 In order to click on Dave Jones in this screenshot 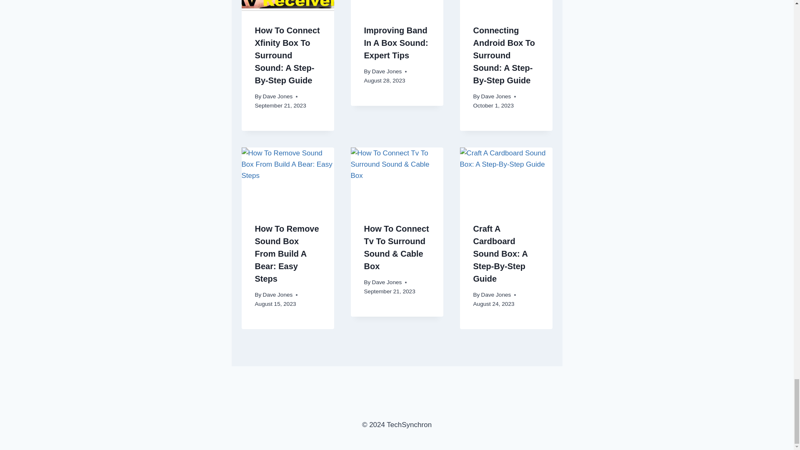, I will do `click(387, 282)`.